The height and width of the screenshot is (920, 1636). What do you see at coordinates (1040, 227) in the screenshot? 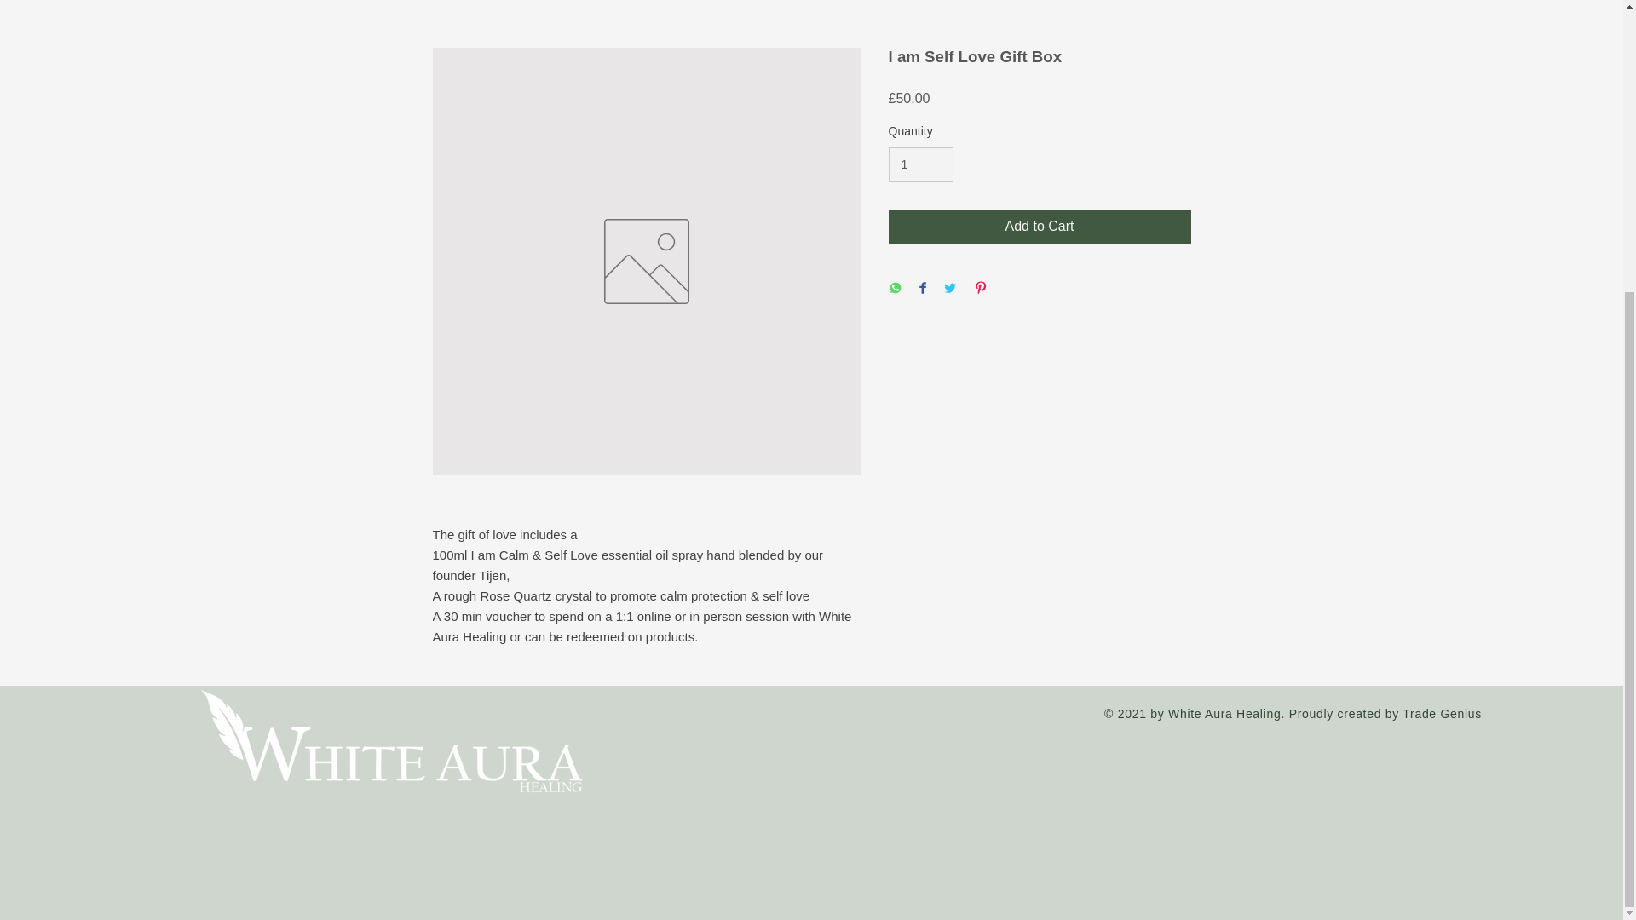
I see `Add to Cart` at bounding box center [1040, 227].